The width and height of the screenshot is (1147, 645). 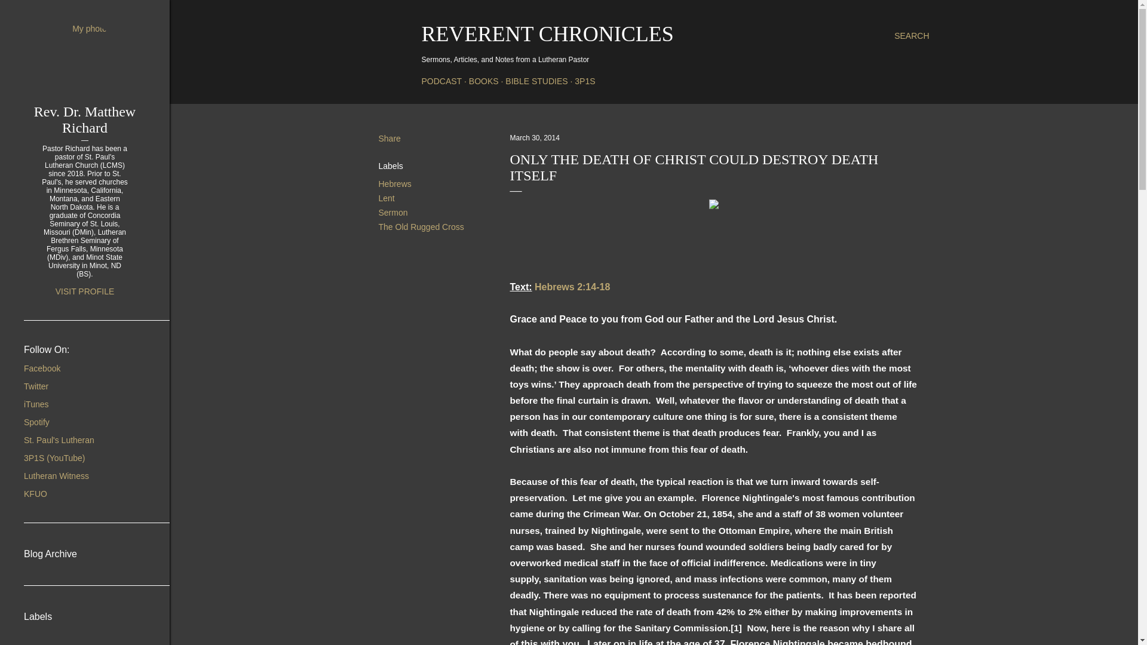 What do you see at coordinates (386, 198) in the screenshot?
I see `Lent` at bounding box center [386, 198].